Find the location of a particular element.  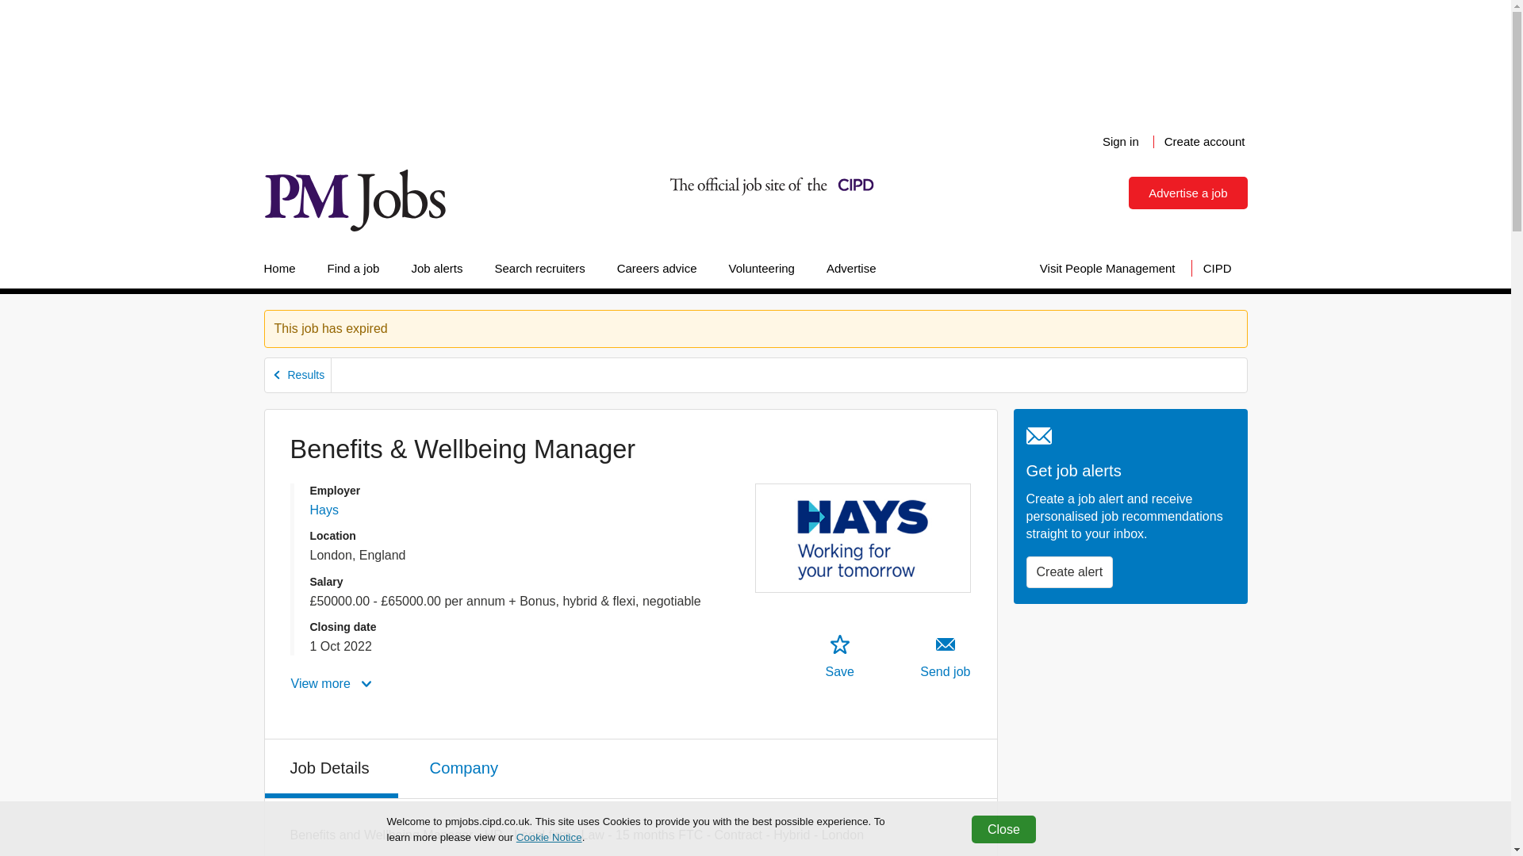

Job Details is located at coordinates (332, 769).